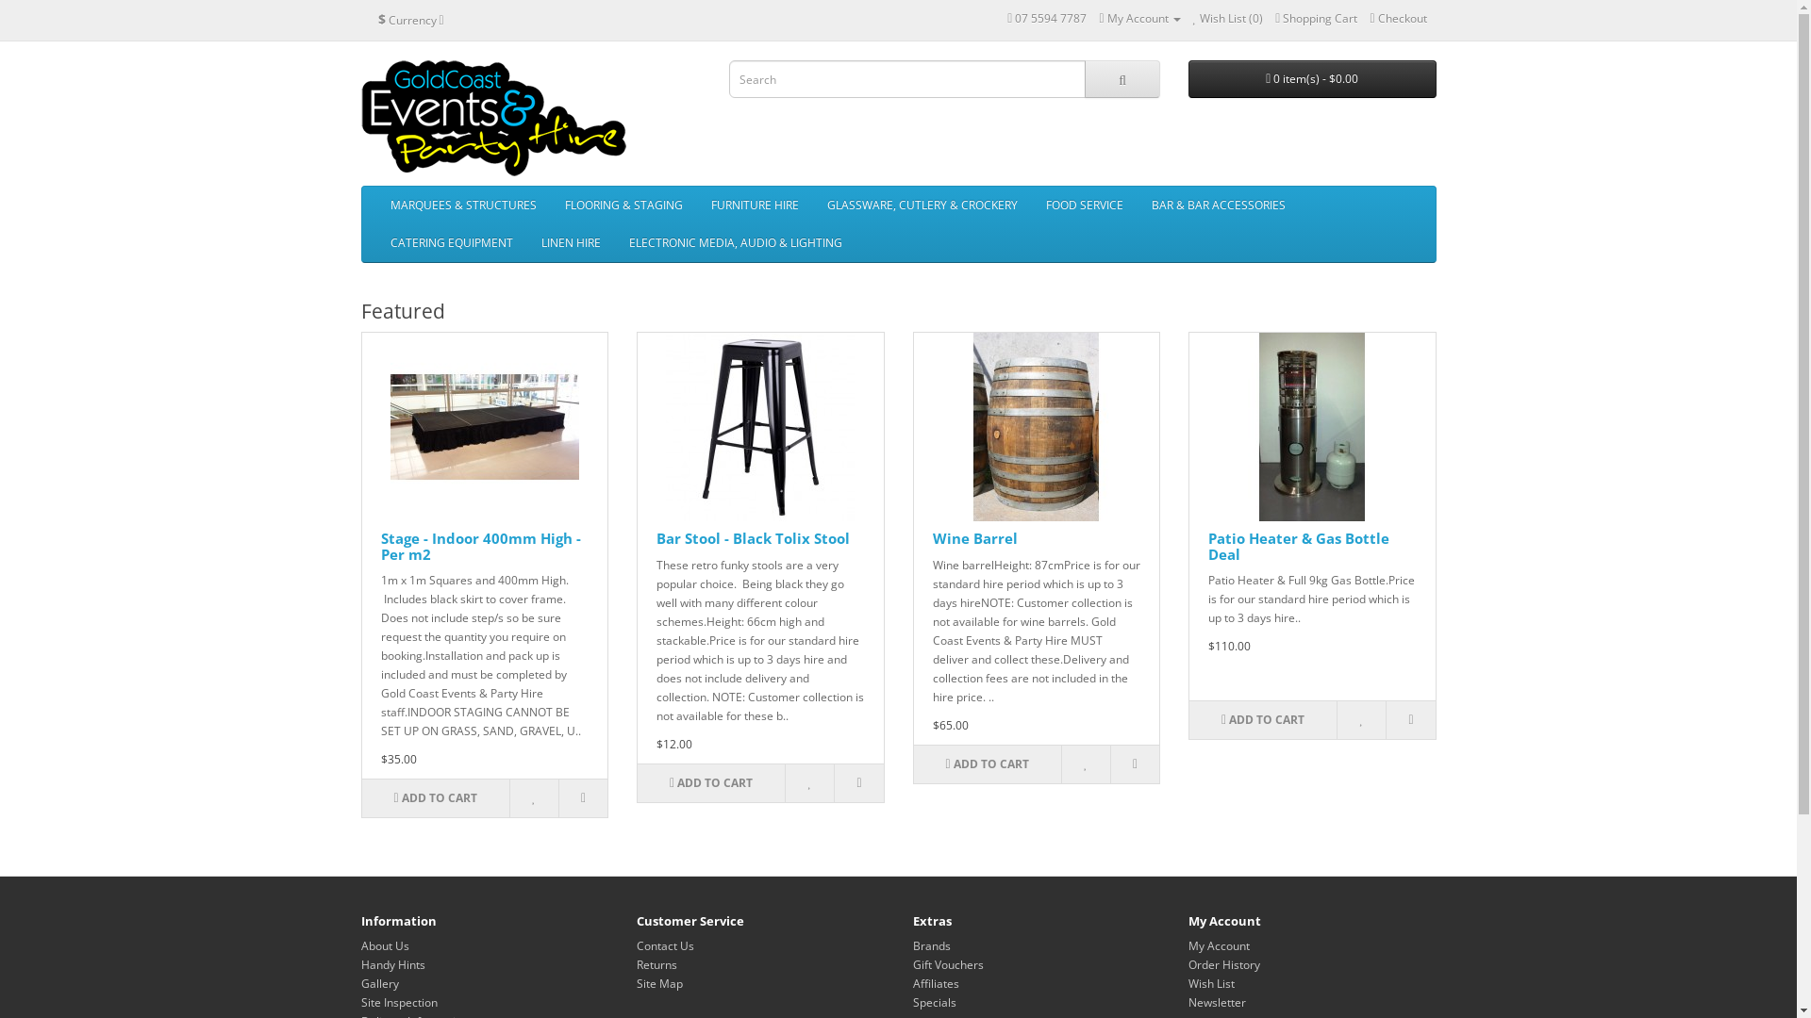 The height and width of the screenshot is (1018, 1811). What do you see at coordinates (570, 243) in the screenshot?
I see `LINEN HIRE` at bounding box center [570, 243].